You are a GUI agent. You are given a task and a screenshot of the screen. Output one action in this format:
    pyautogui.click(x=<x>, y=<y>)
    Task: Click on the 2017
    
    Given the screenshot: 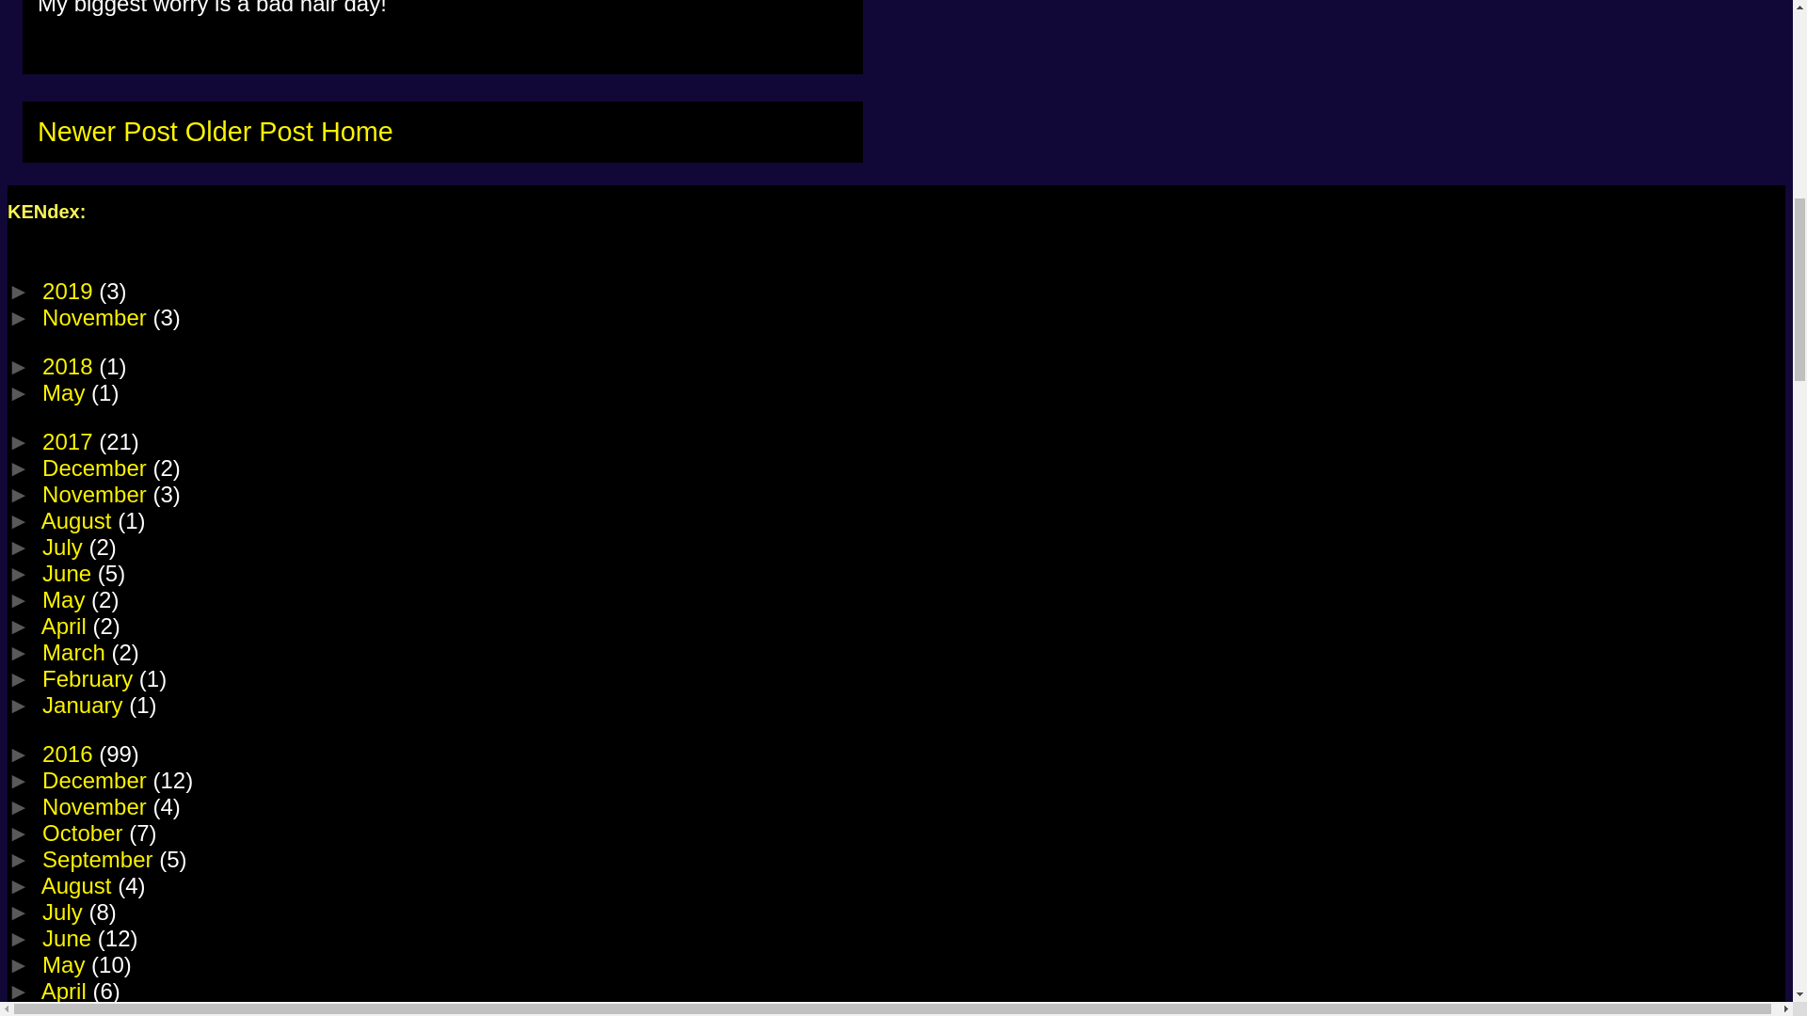 What is the action you would take?
    pyautogui.click(x=70, y=440)
    